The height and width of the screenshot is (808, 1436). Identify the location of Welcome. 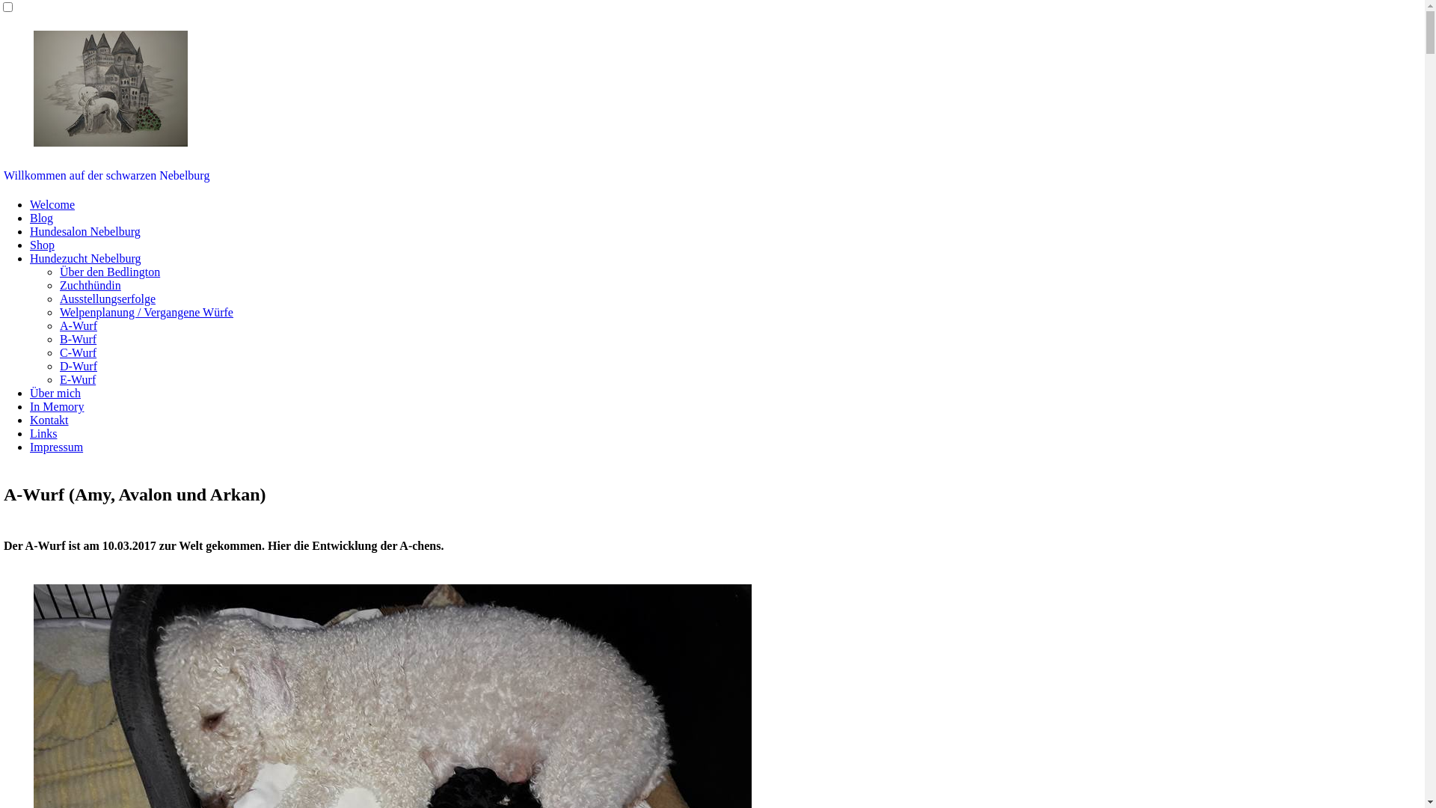
(52, 205).